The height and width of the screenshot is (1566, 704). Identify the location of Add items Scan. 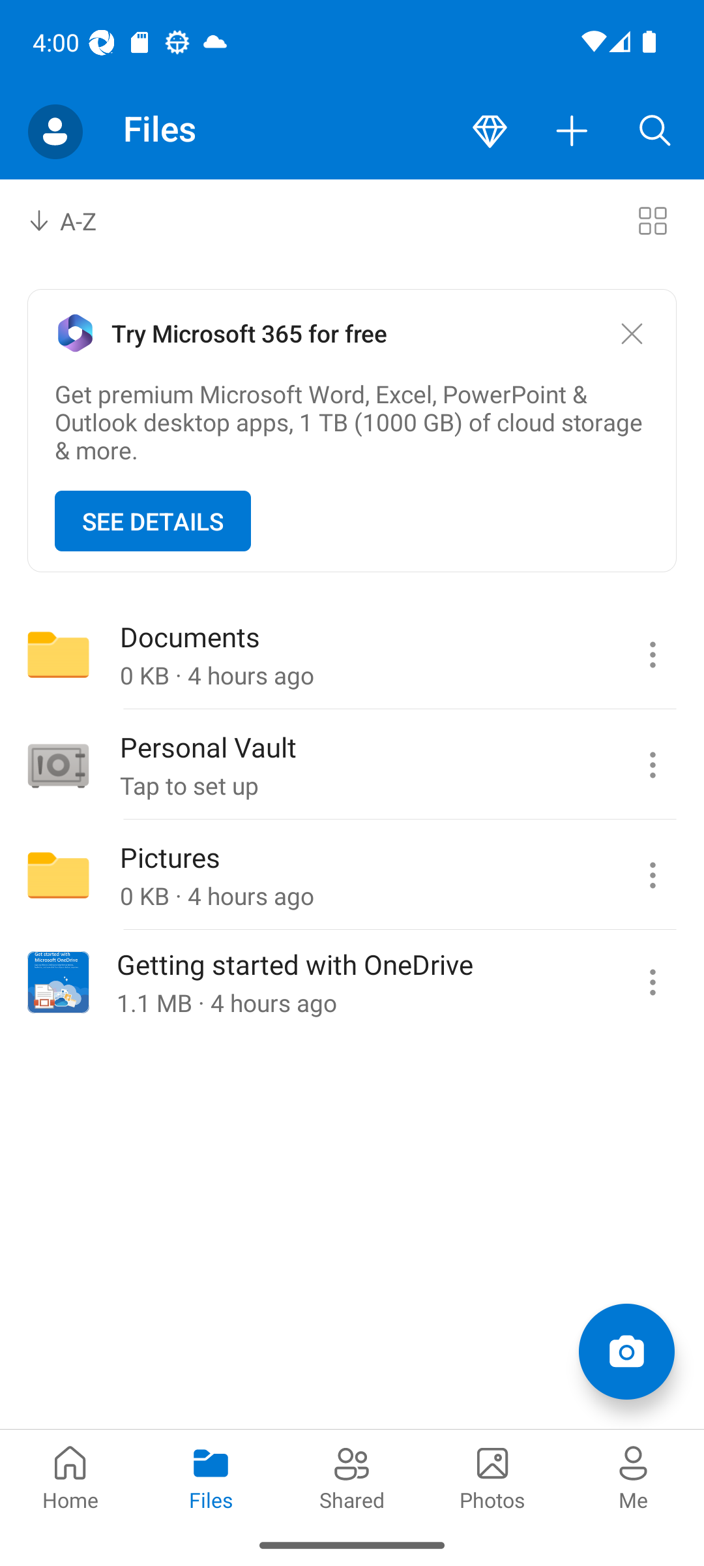
(626, 1351).